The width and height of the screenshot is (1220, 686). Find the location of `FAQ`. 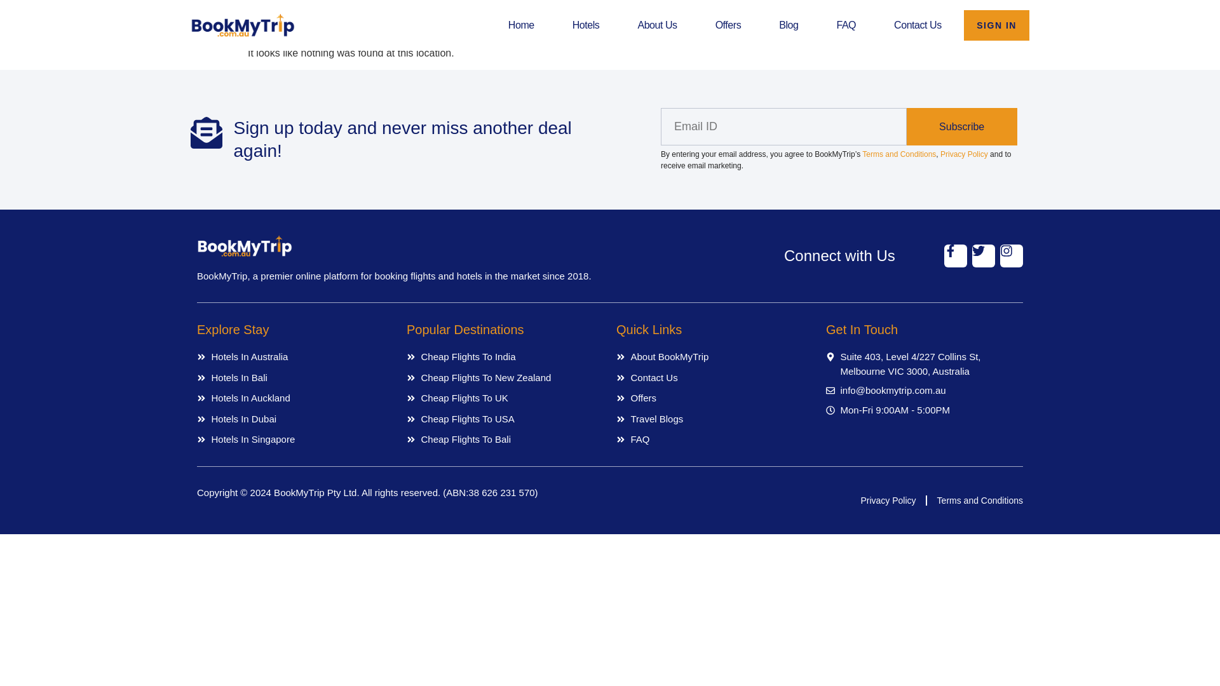

FAQ is located at coordinates (846, 25).